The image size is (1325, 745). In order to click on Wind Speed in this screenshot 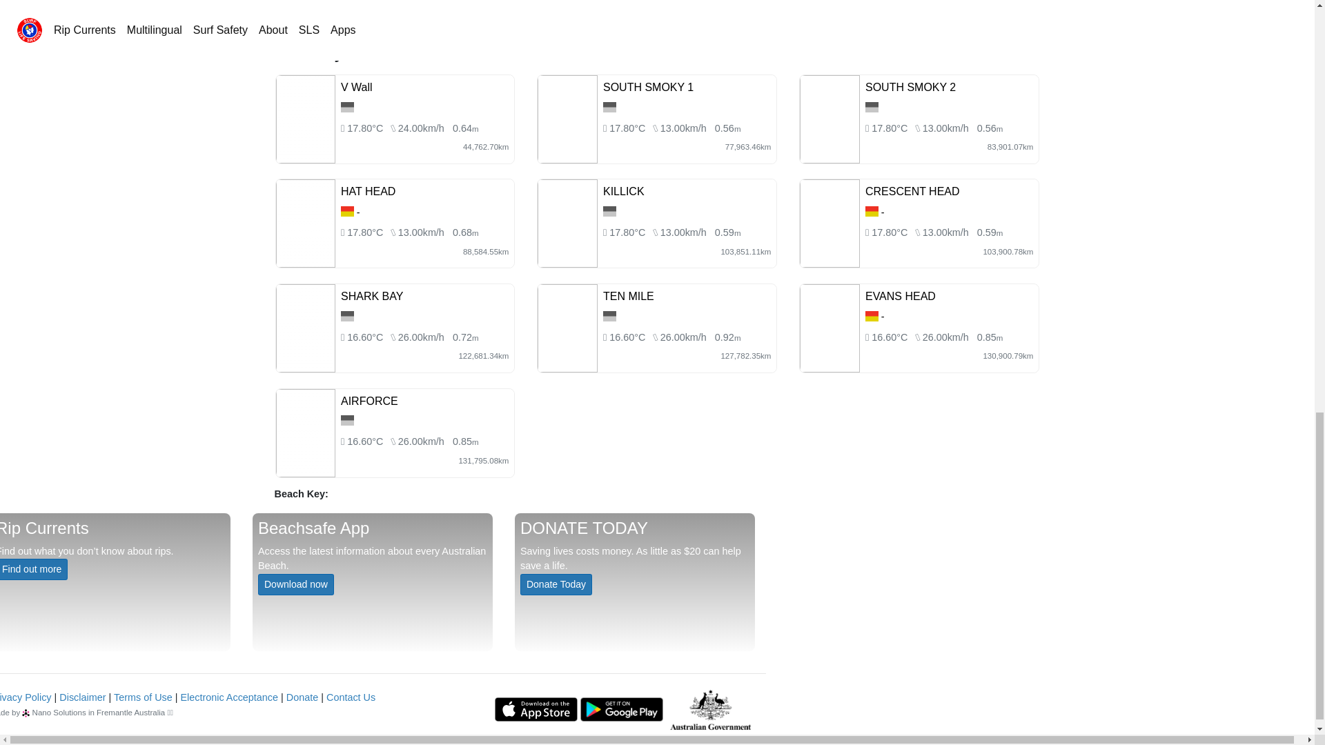, I will do `click(683, 128)`.